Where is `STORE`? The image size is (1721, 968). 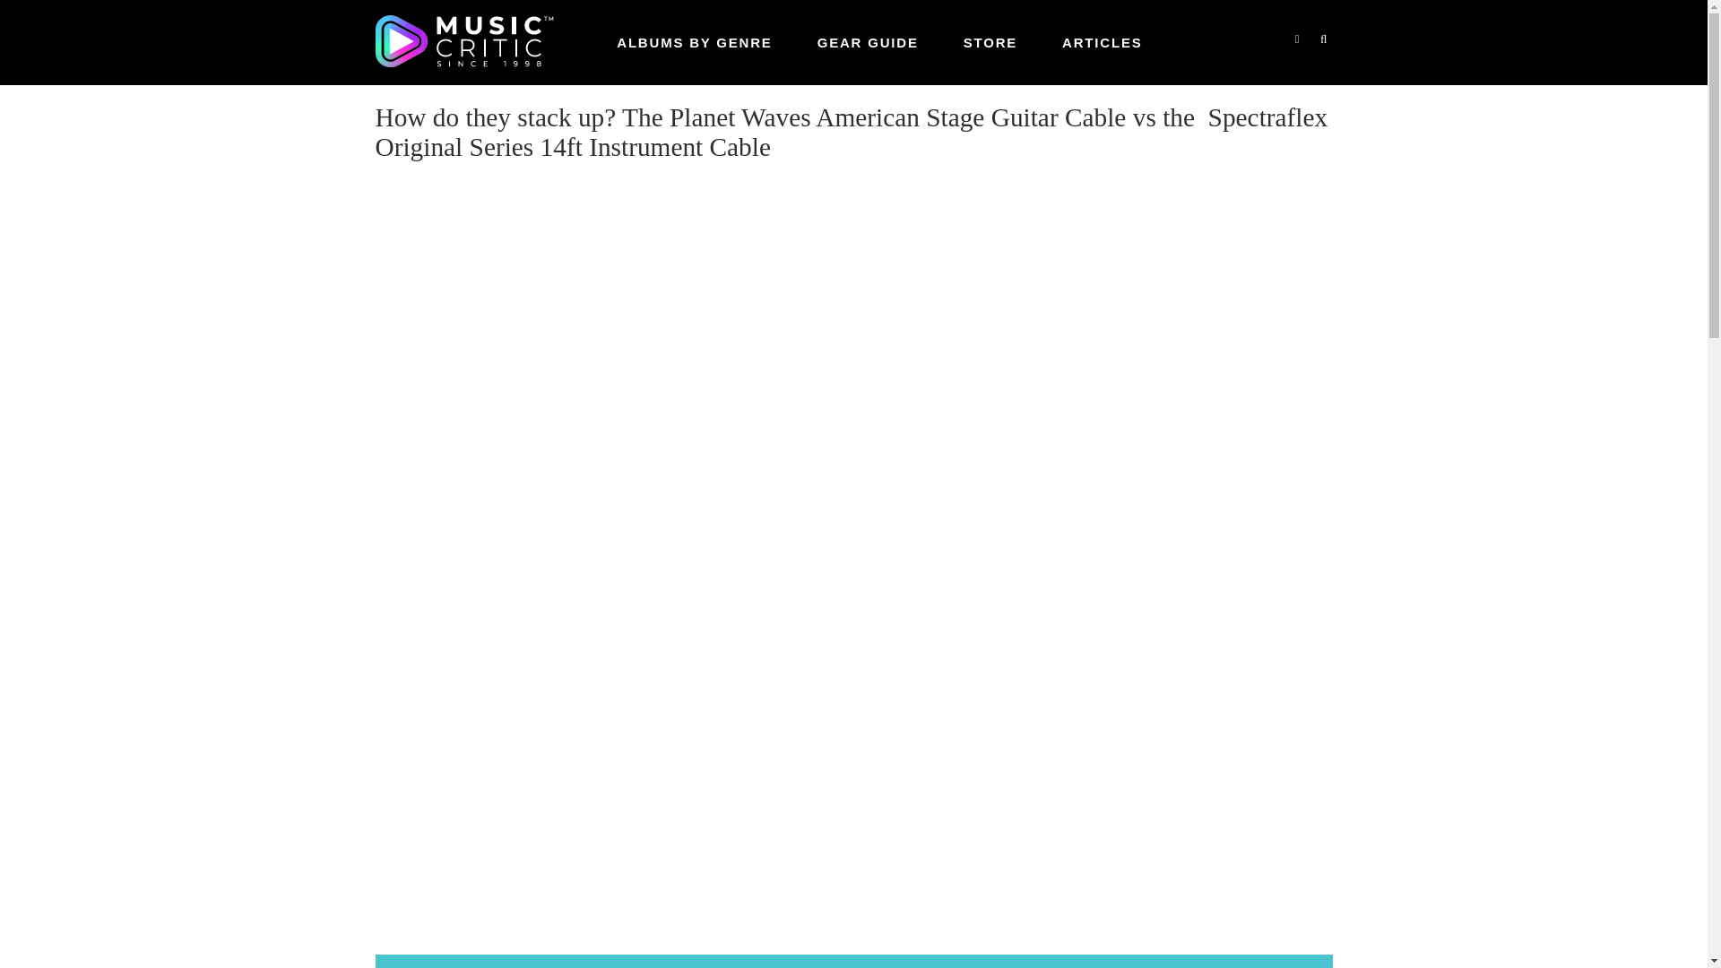 STORE is located at coordinates (990, 42).